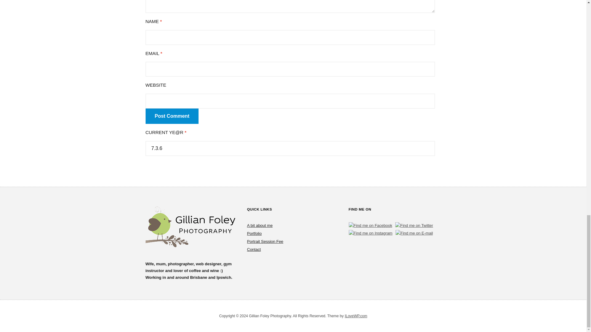 The width and height of the screenshot is (591, 332). What do you see at coordinates (172, 116) in the screenshot?
I see `Post Comment` at bounding box center [172, 116].